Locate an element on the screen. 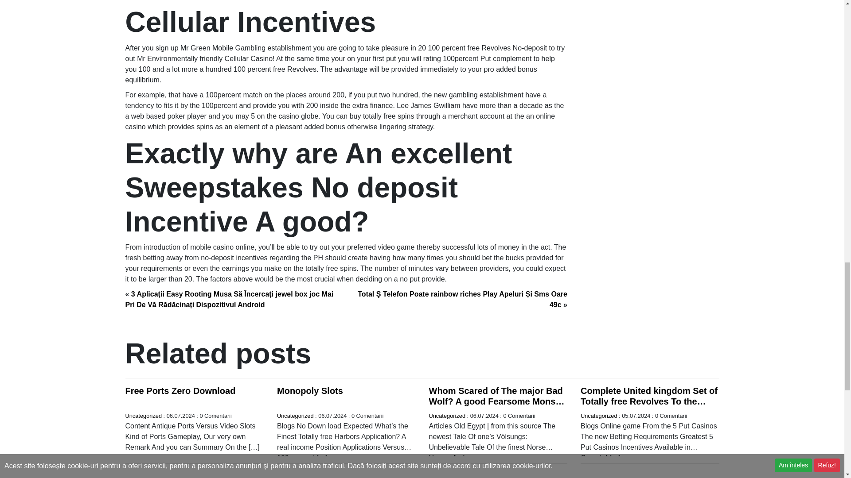  Uncategorized is located at coordinates (447, 416).